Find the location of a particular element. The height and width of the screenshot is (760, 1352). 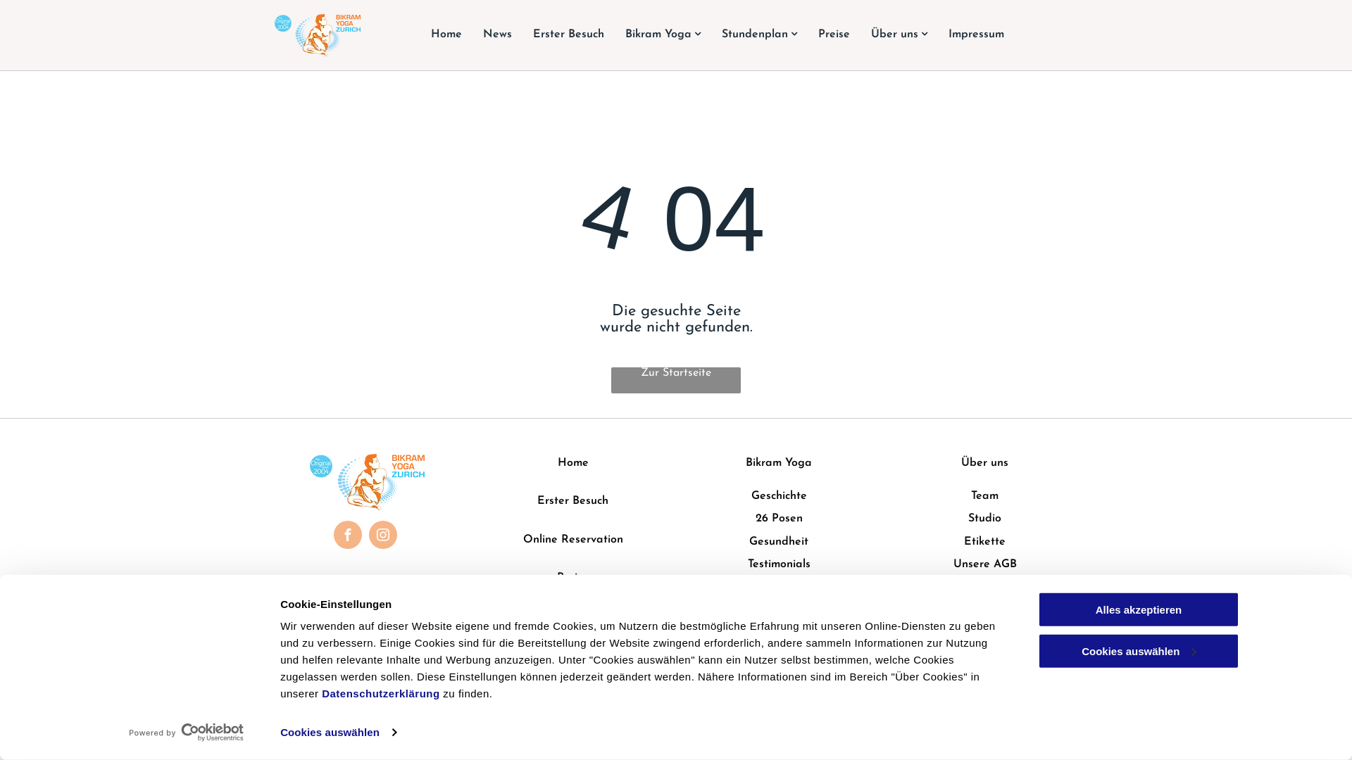

Erster Besuch is located at coordinates (569, 34).